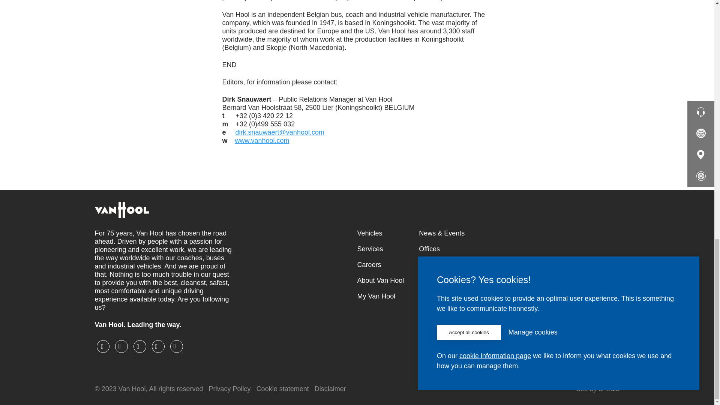 Image resolution: width=720 pixels, height=405 pixels. Describe the element at coordinates (380, 249) in the screenshot. I see `Services` at that location.